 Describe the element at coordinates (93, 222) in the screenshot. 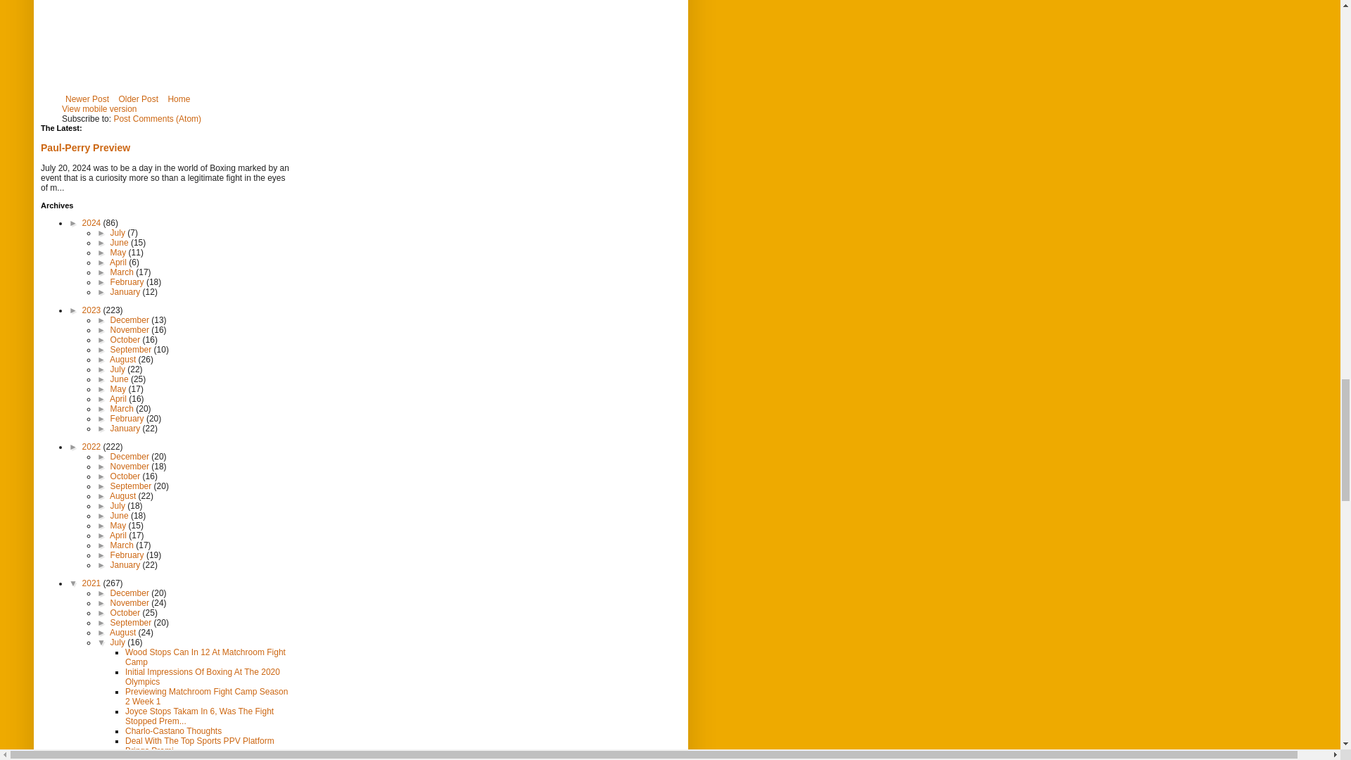

I see `2024` at that location.